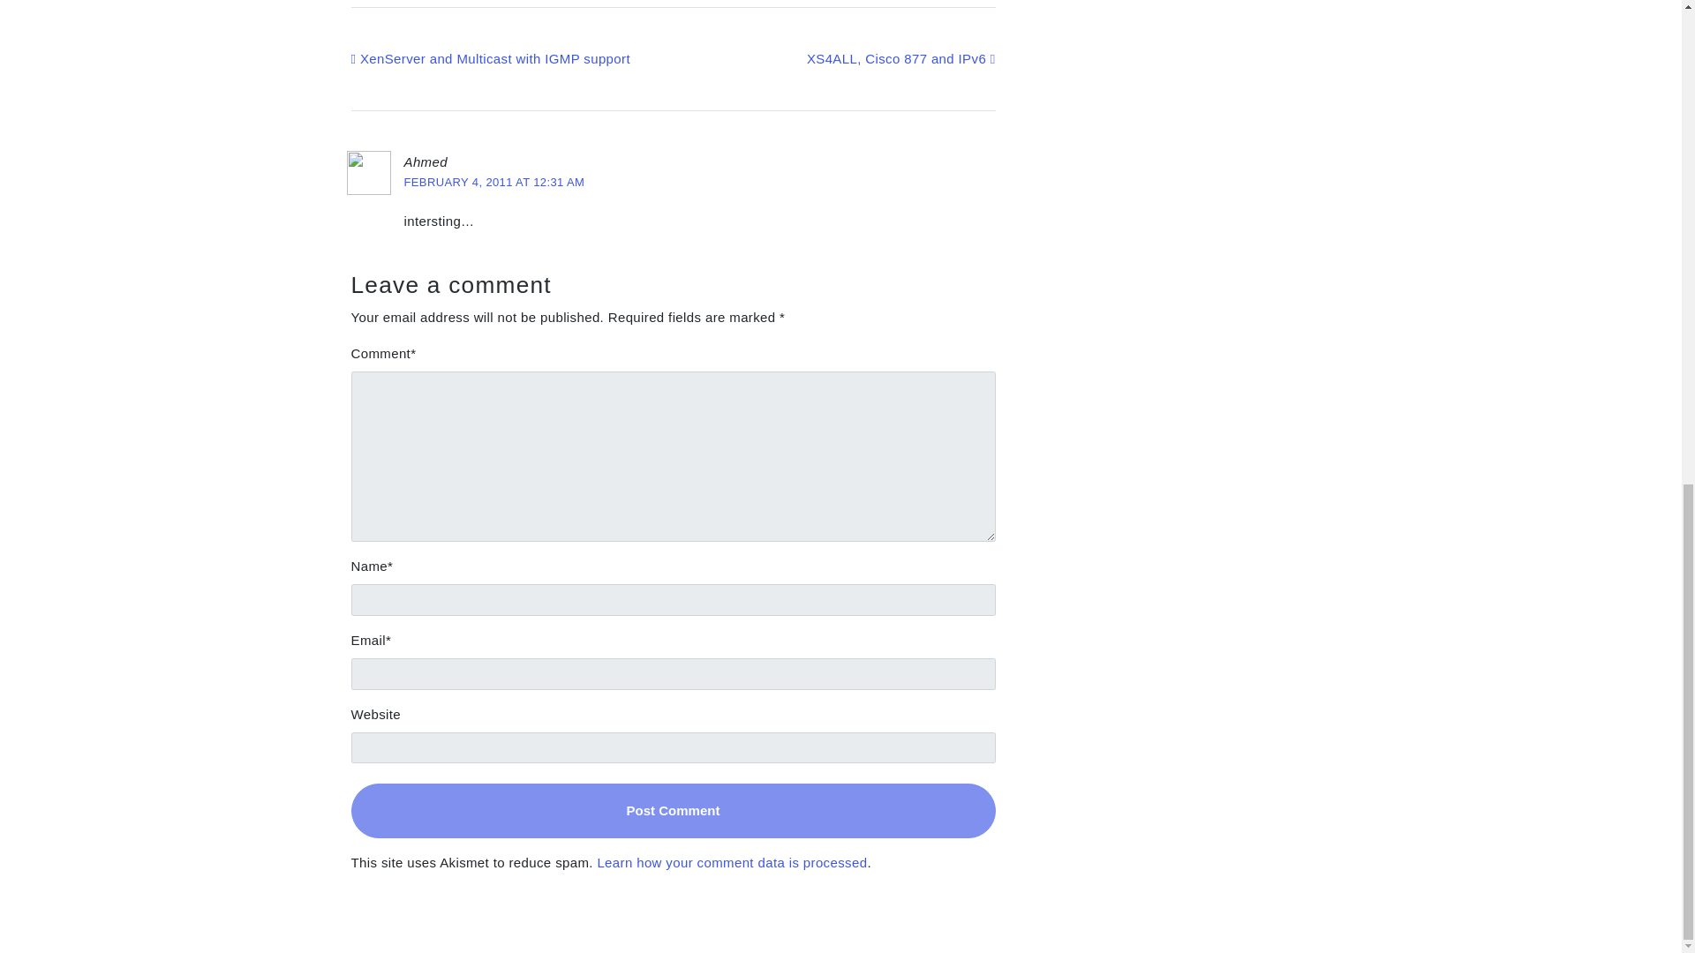 This screenshot has width=1695, height=953. What do you see at coordinates (900, 58) in the screenshot?
I see `XS4ALL, Cisco 877 and IPv6` at bounding box center [900, 58].